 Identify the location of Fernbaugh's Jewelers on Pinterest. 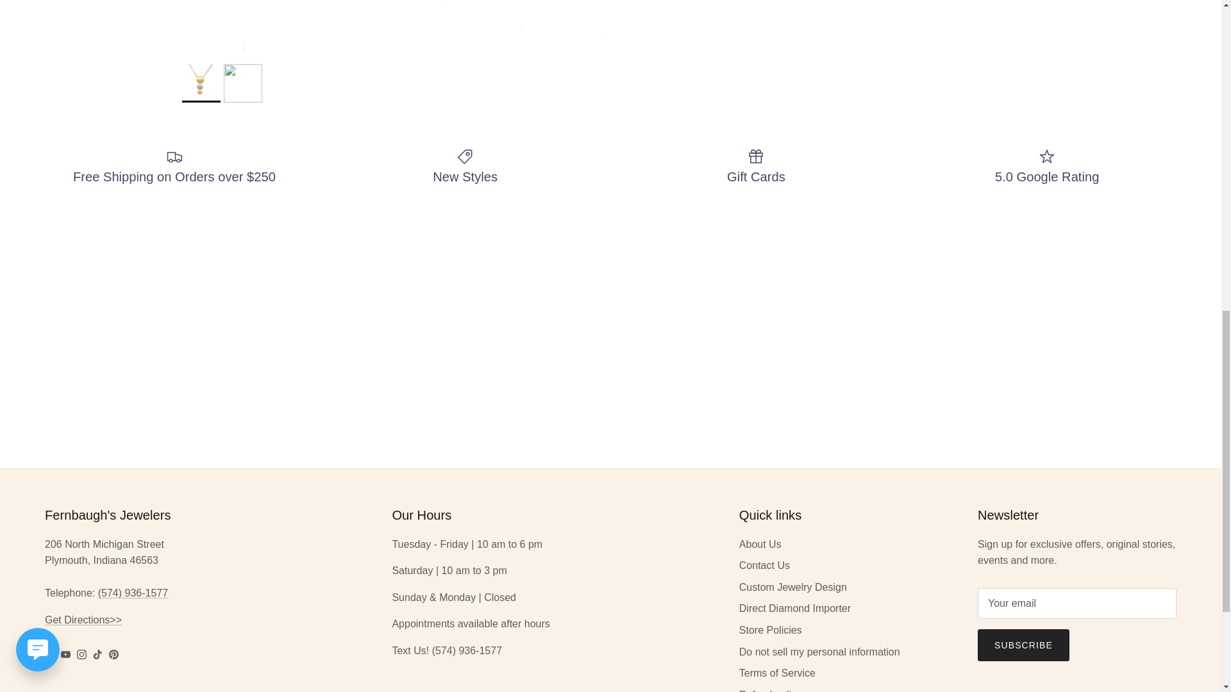
(113, 655).